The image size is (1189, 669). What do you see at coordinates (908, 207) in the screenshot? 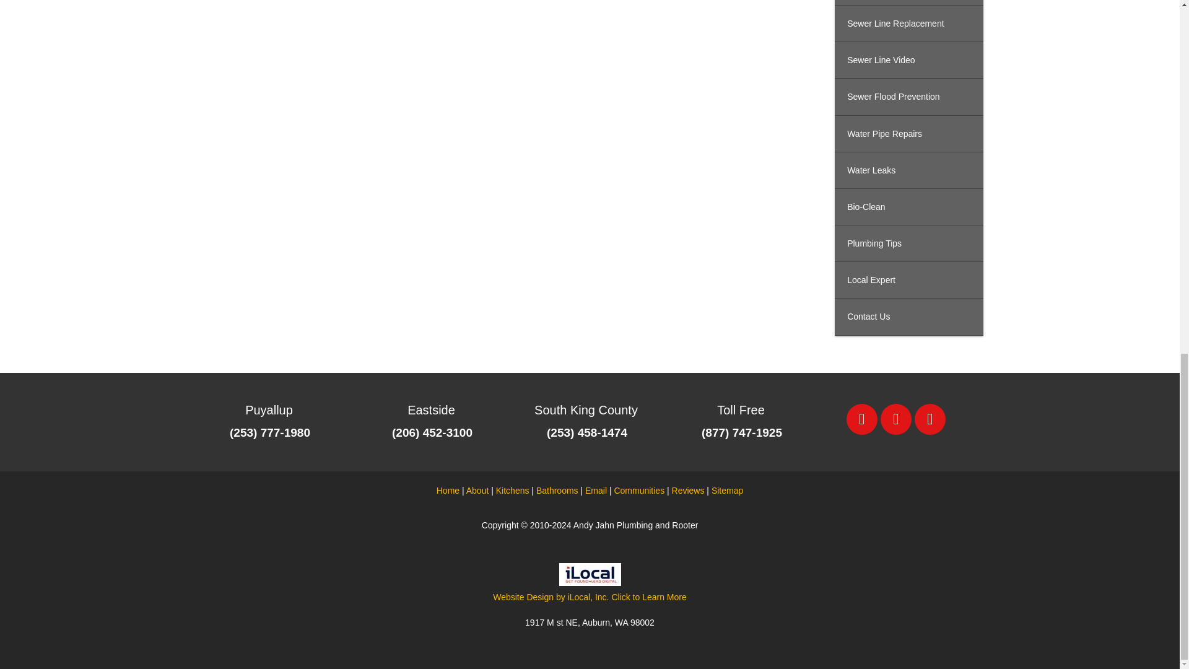
I see `Bio-Clean` at bounding box center [908, 207].